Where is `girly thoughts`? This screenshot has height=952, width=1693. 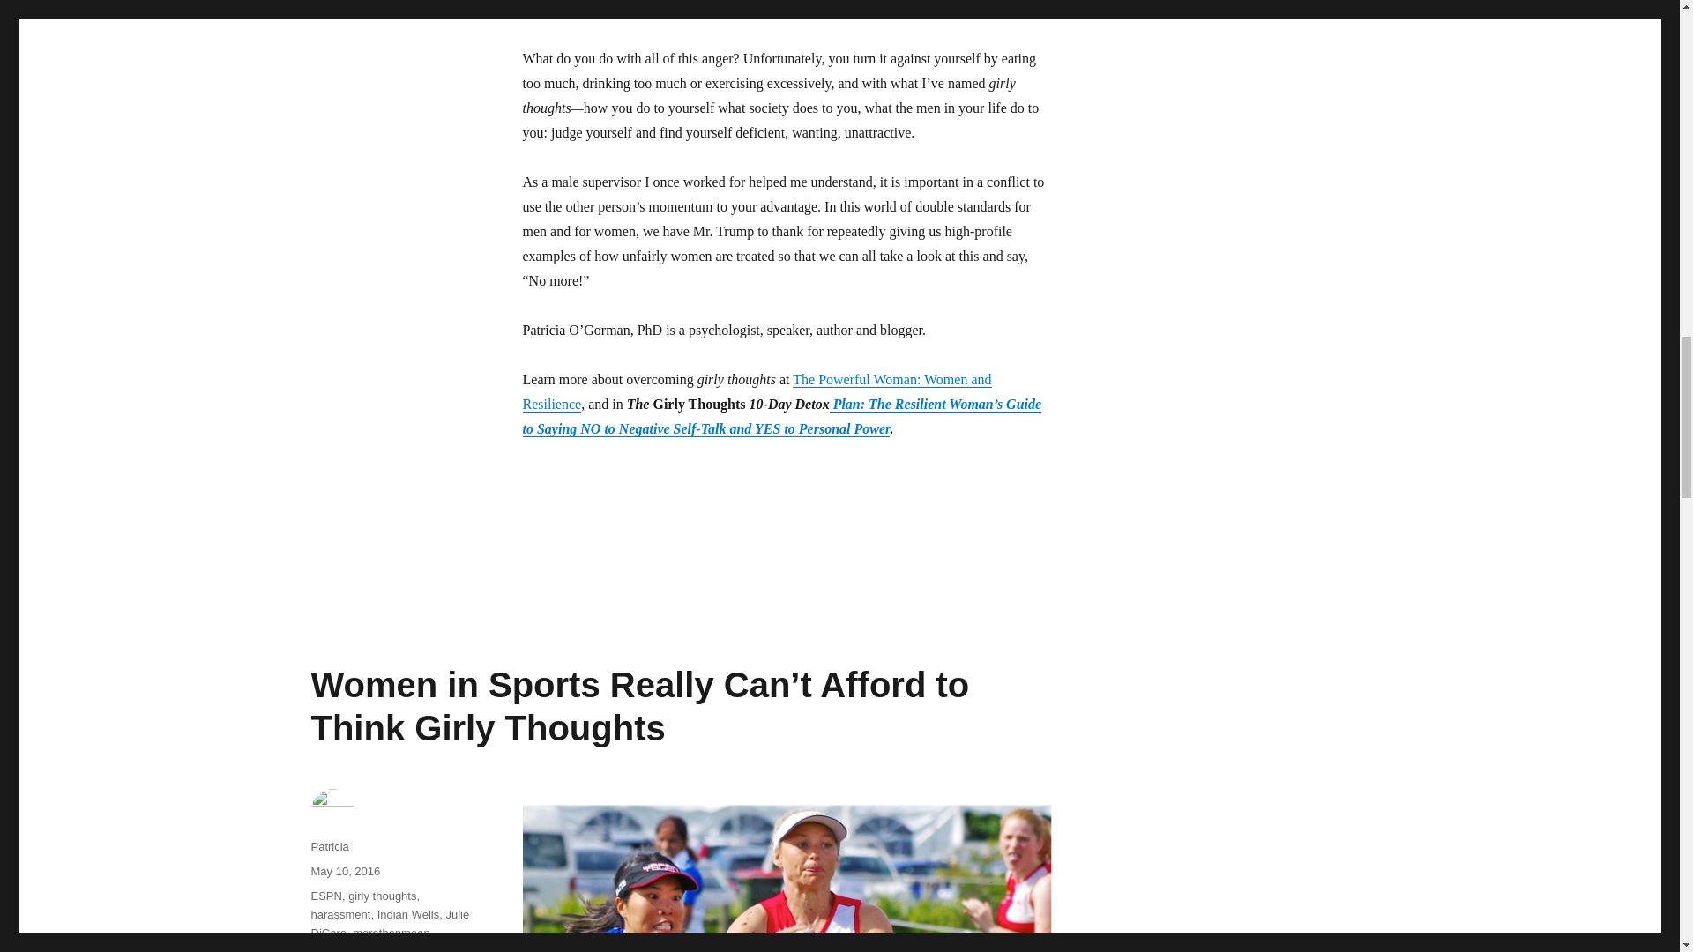 girly thoughts is located at coordinates (383, 896).